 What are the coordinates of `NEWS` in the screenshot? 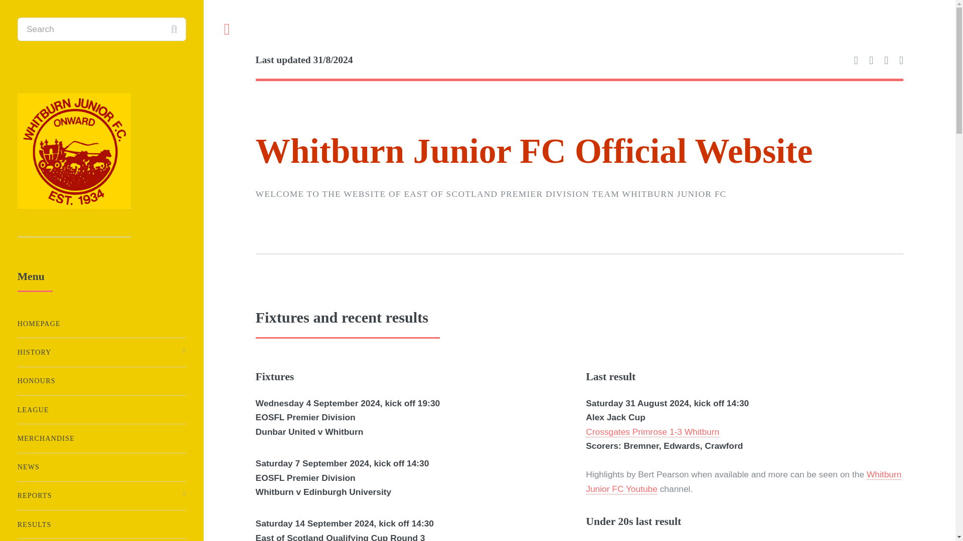 It's located at (101, 467).